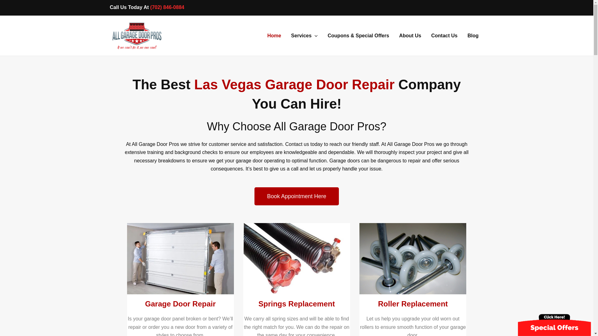 Image resolution: width=598 pixels, height=336 pixels. What do you see at coordinates (410, 35) in the screenshot?
I see `About Us` at bounding box center [410, 35].